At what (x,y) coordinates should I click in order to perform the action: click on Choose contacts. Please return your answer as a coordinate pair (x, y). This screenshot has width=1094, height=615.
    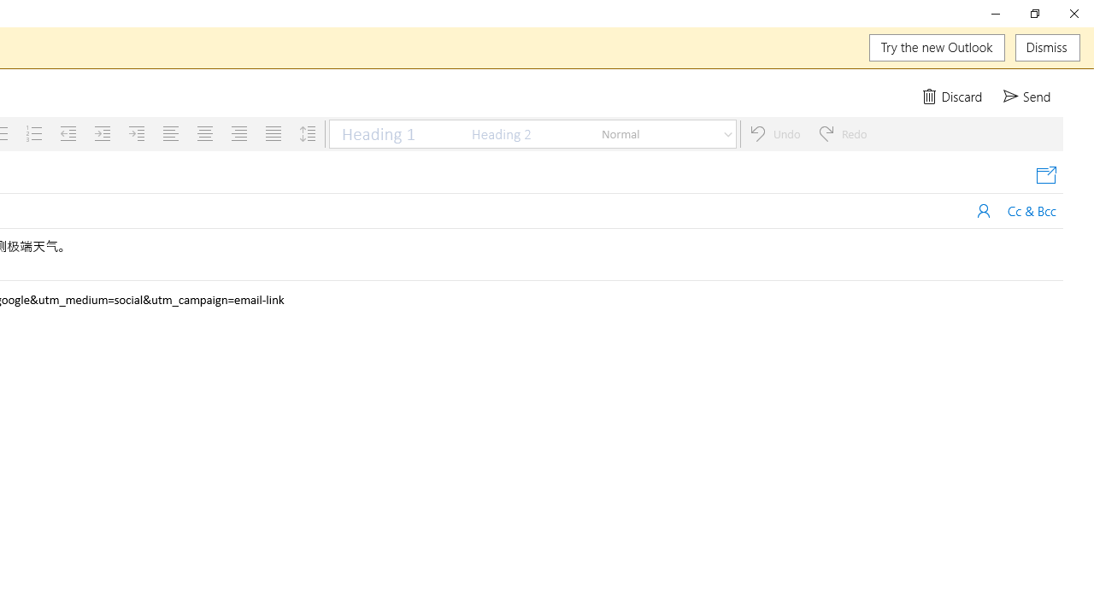
    Looking at the image, I should click on (984, 210).